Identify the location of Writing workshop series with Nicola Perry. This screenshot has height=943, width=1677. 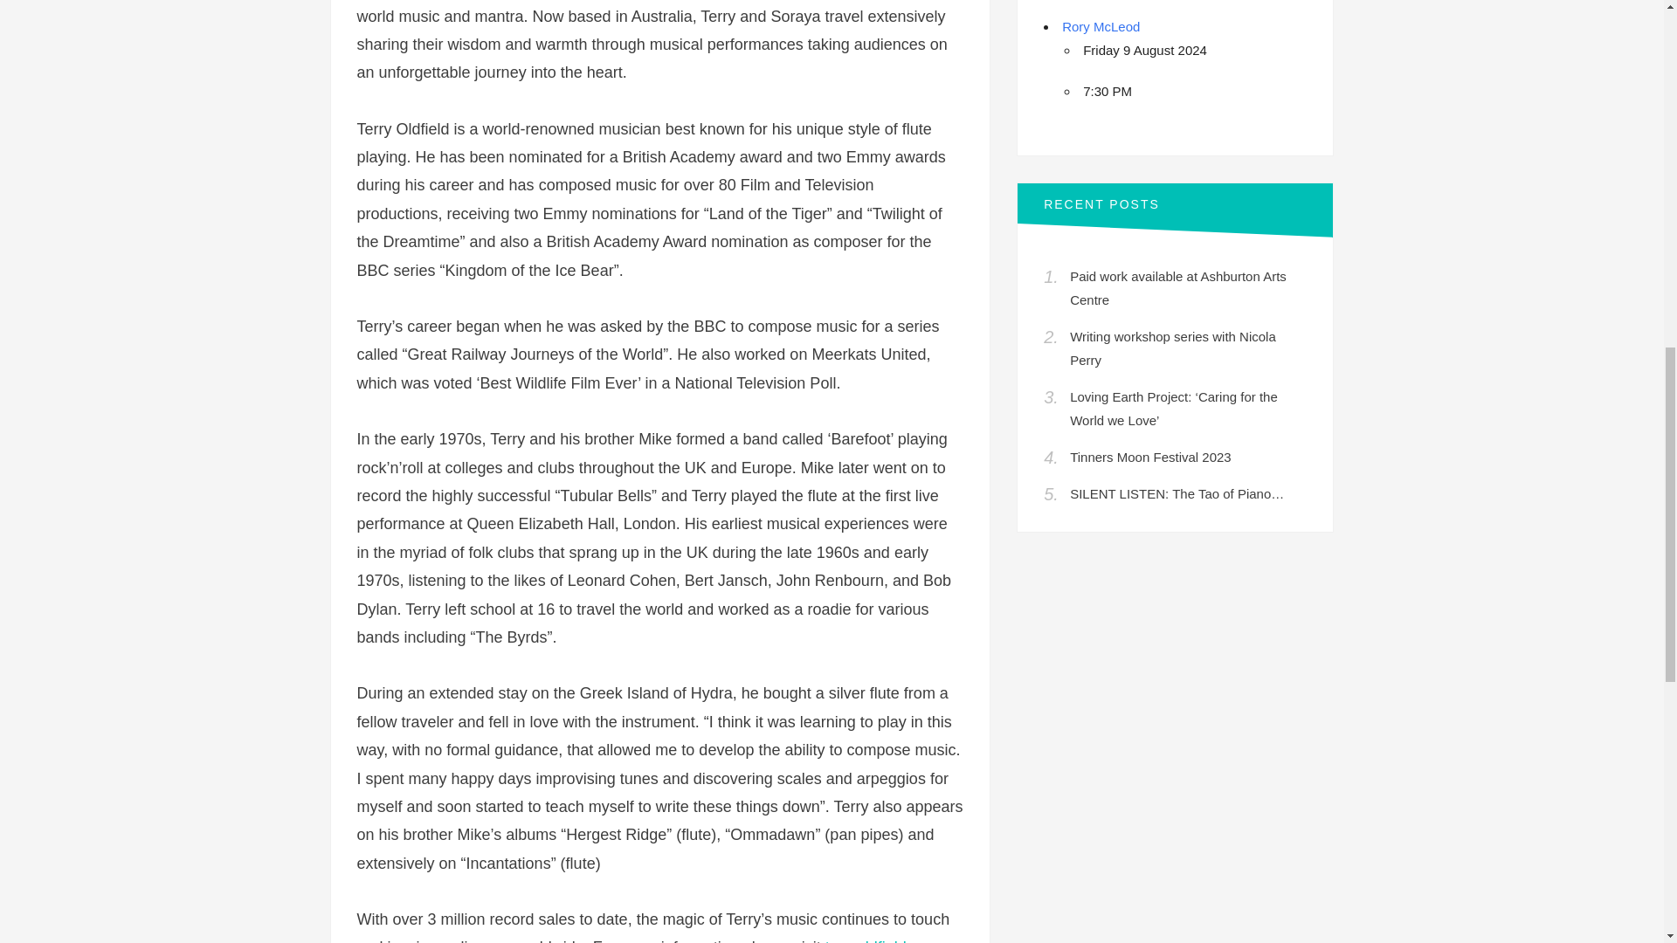
(1172, 348).